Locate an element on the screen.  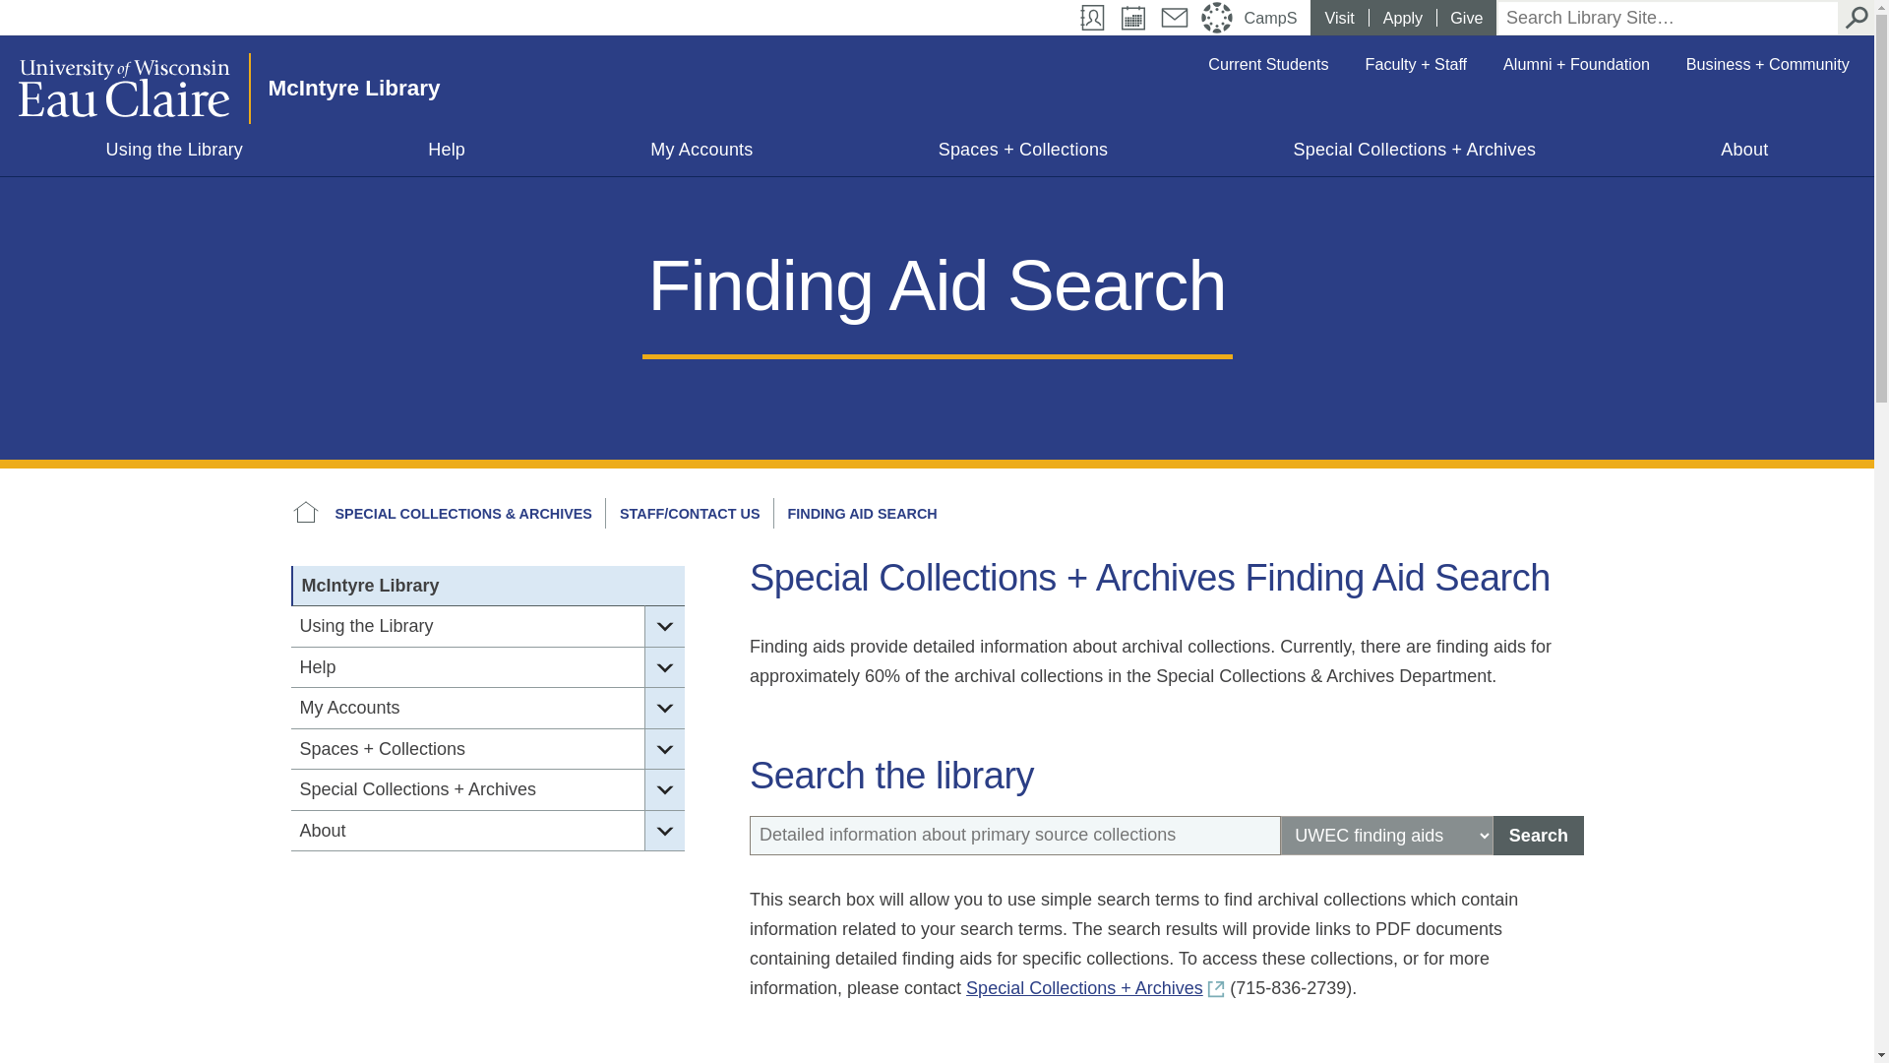
MyBlugold CampS is located at coordinates (1273, 18).